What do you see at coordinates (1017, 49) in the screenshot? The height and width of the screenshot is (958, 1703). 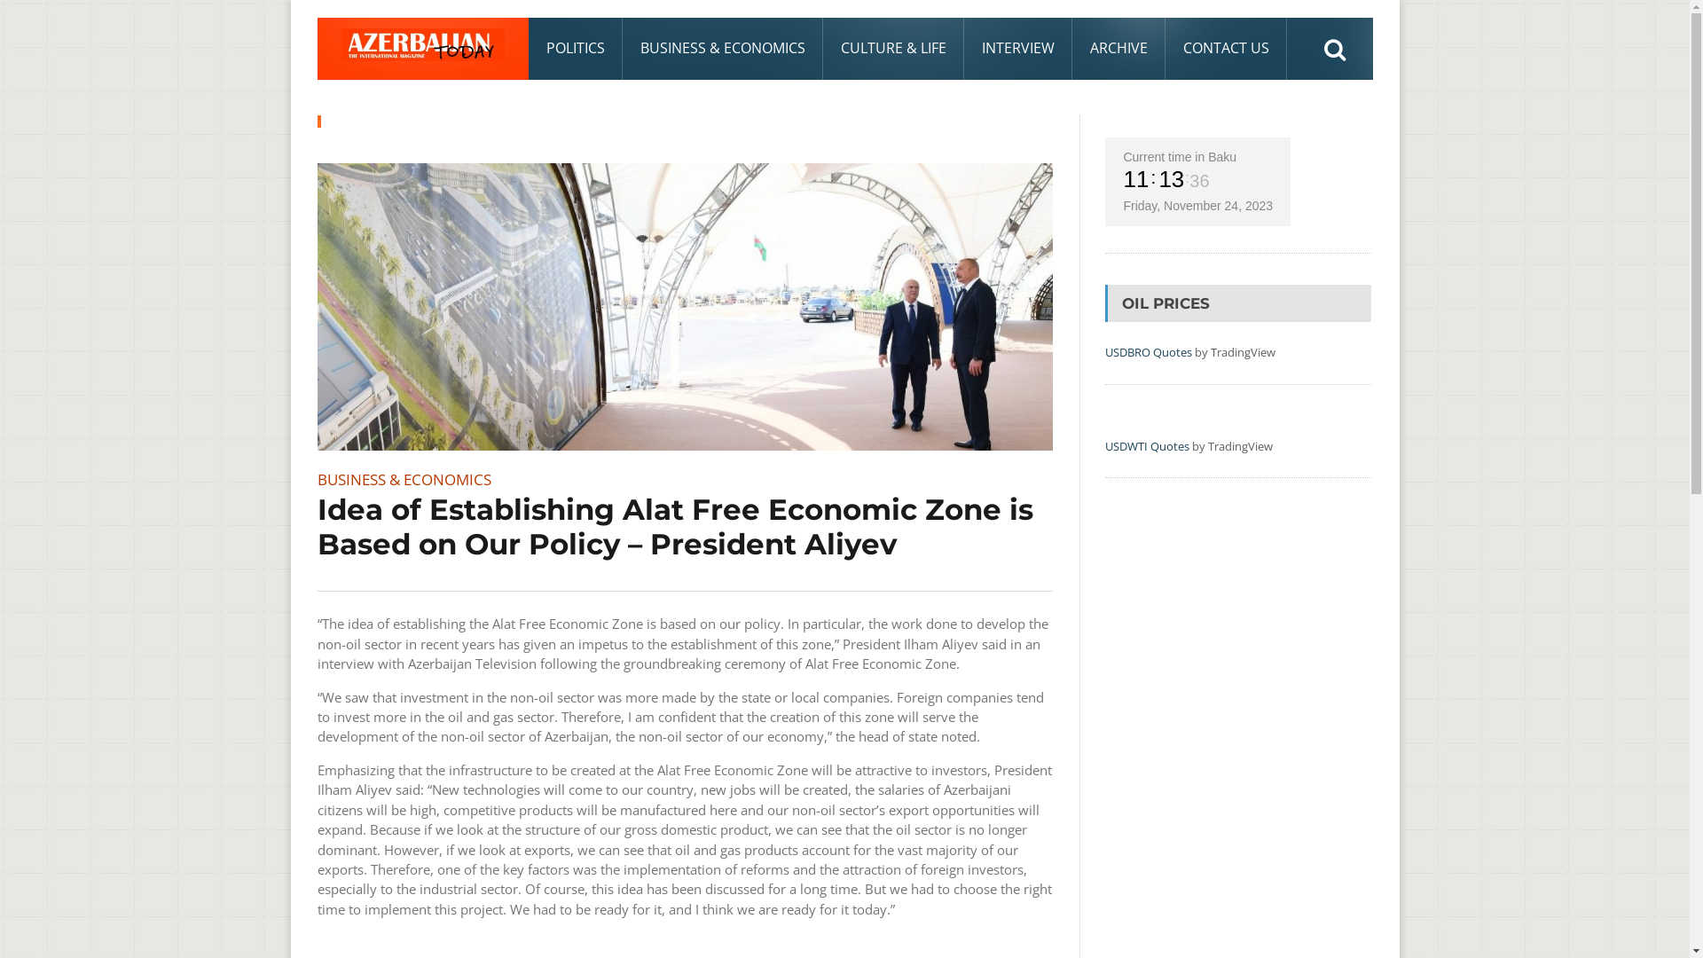 I see `INTERVIEW` at bounding box center [1017, 49].